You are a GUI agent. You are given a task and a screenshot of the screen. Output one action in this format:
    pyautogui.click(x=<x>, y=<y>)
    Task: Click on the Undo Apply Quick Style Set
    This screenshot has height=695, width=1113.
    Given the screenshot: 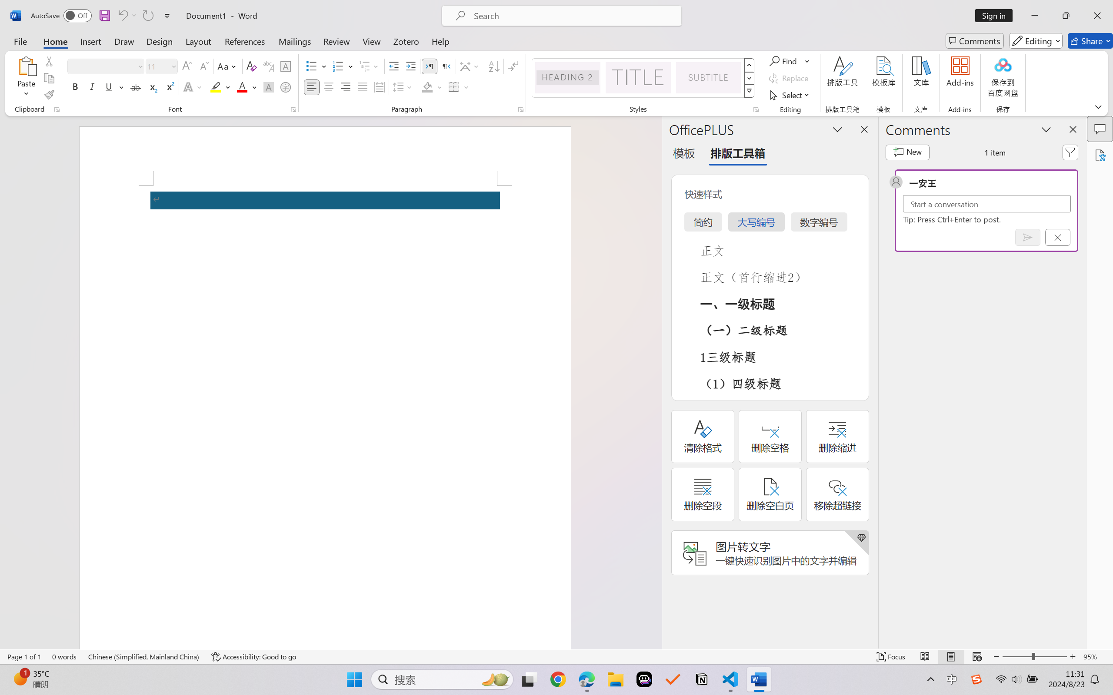 What is the action you would take?
    pyautogui.click(x=122, y=16)
    